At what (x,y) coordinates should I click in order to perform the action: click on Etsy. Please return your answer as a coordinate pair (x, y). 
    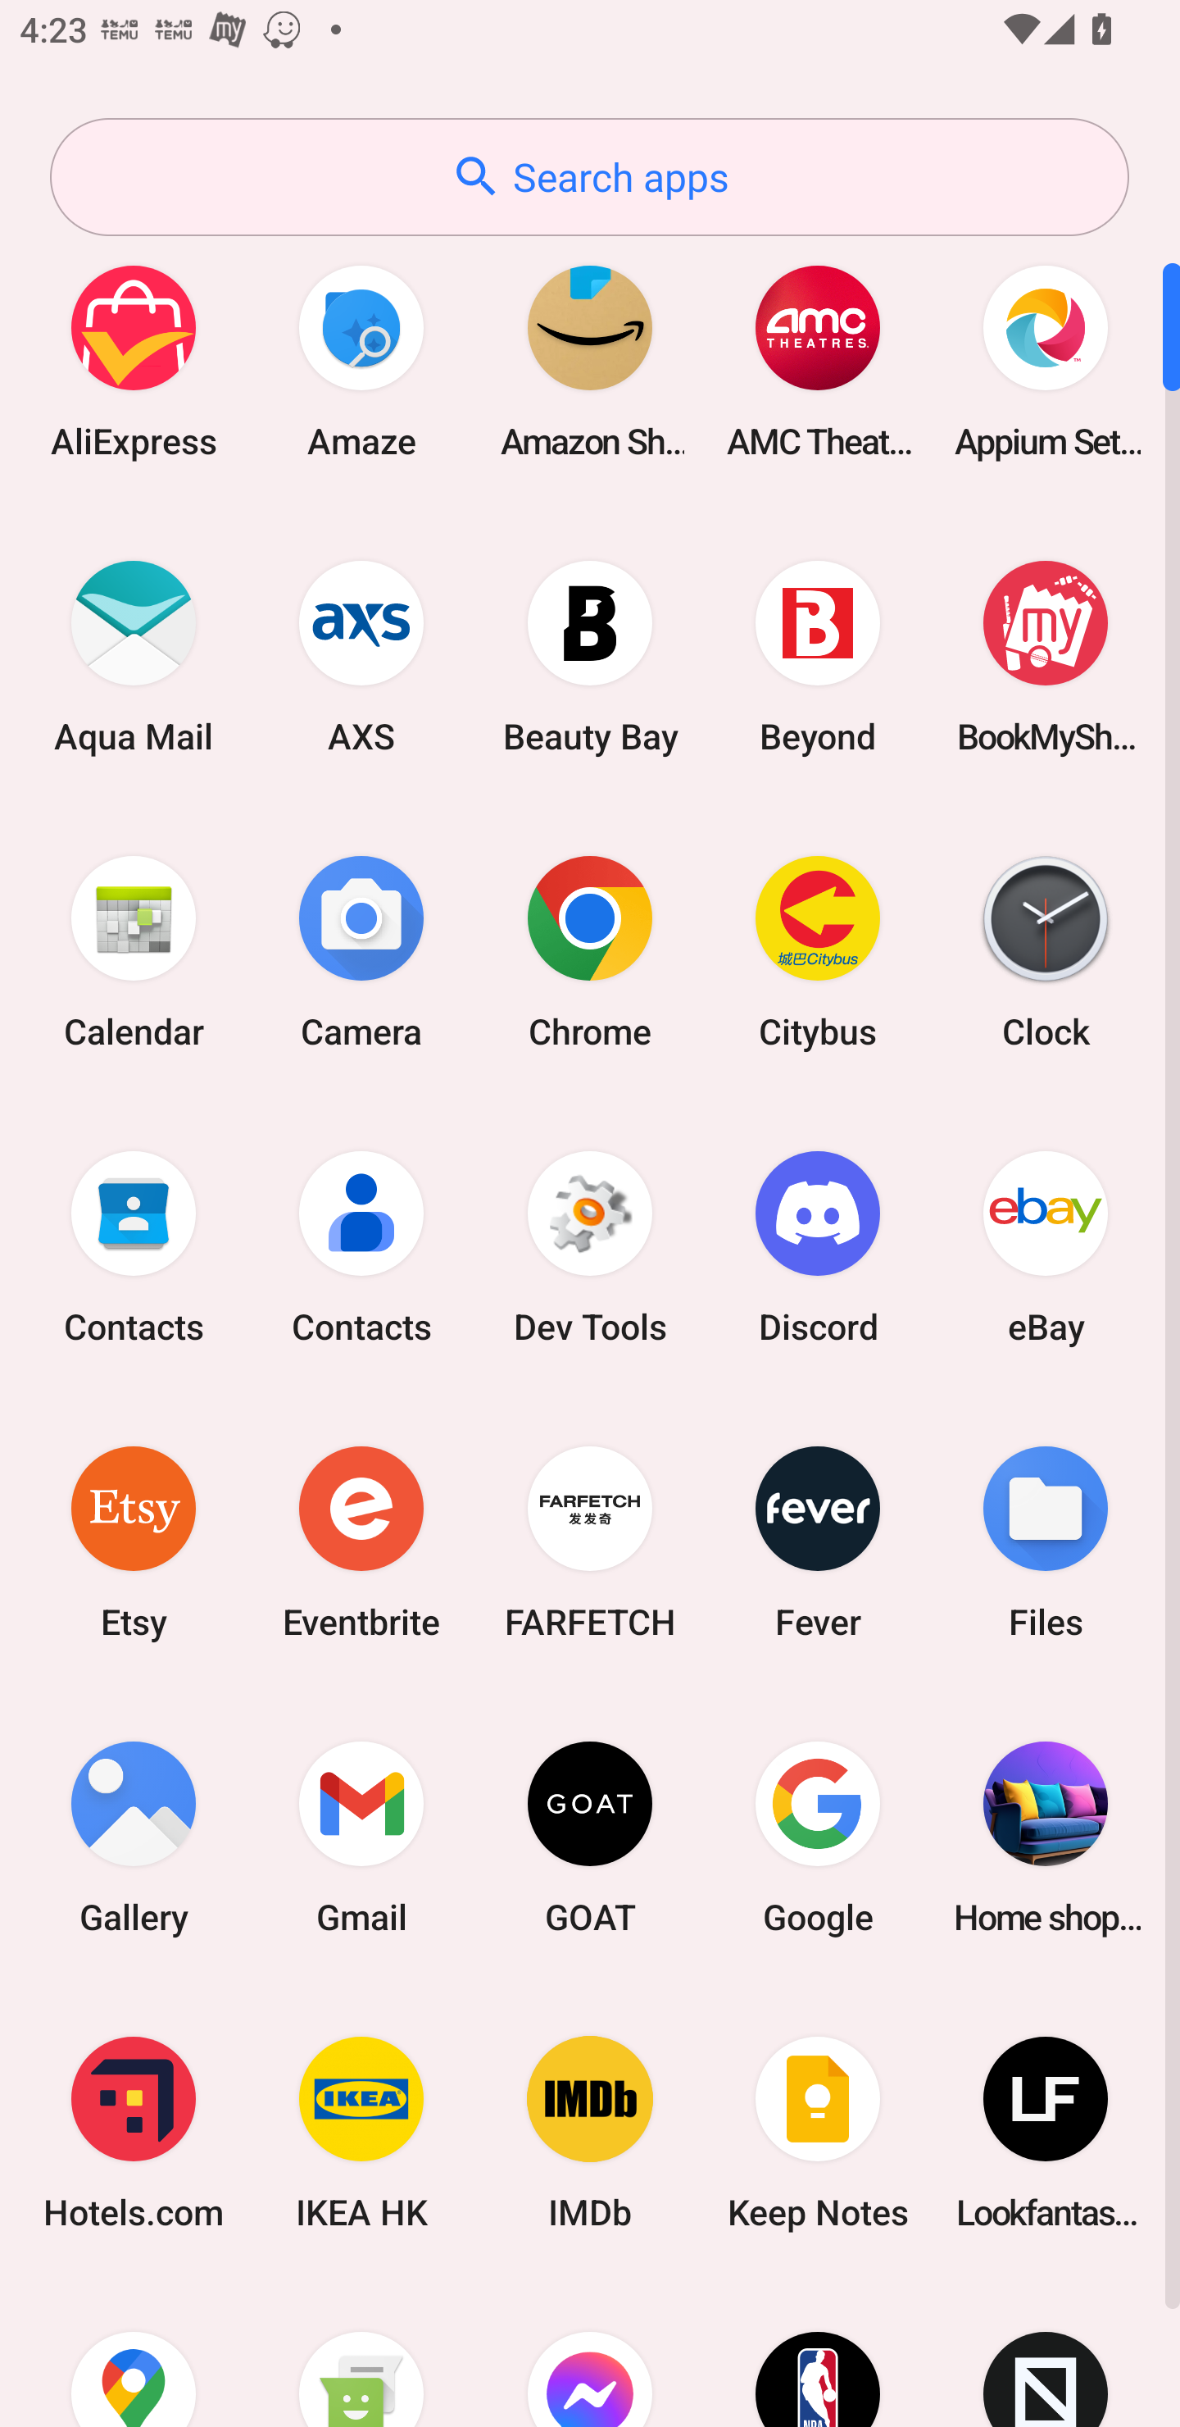
    Looking at the image, I should click on (134, 1541).